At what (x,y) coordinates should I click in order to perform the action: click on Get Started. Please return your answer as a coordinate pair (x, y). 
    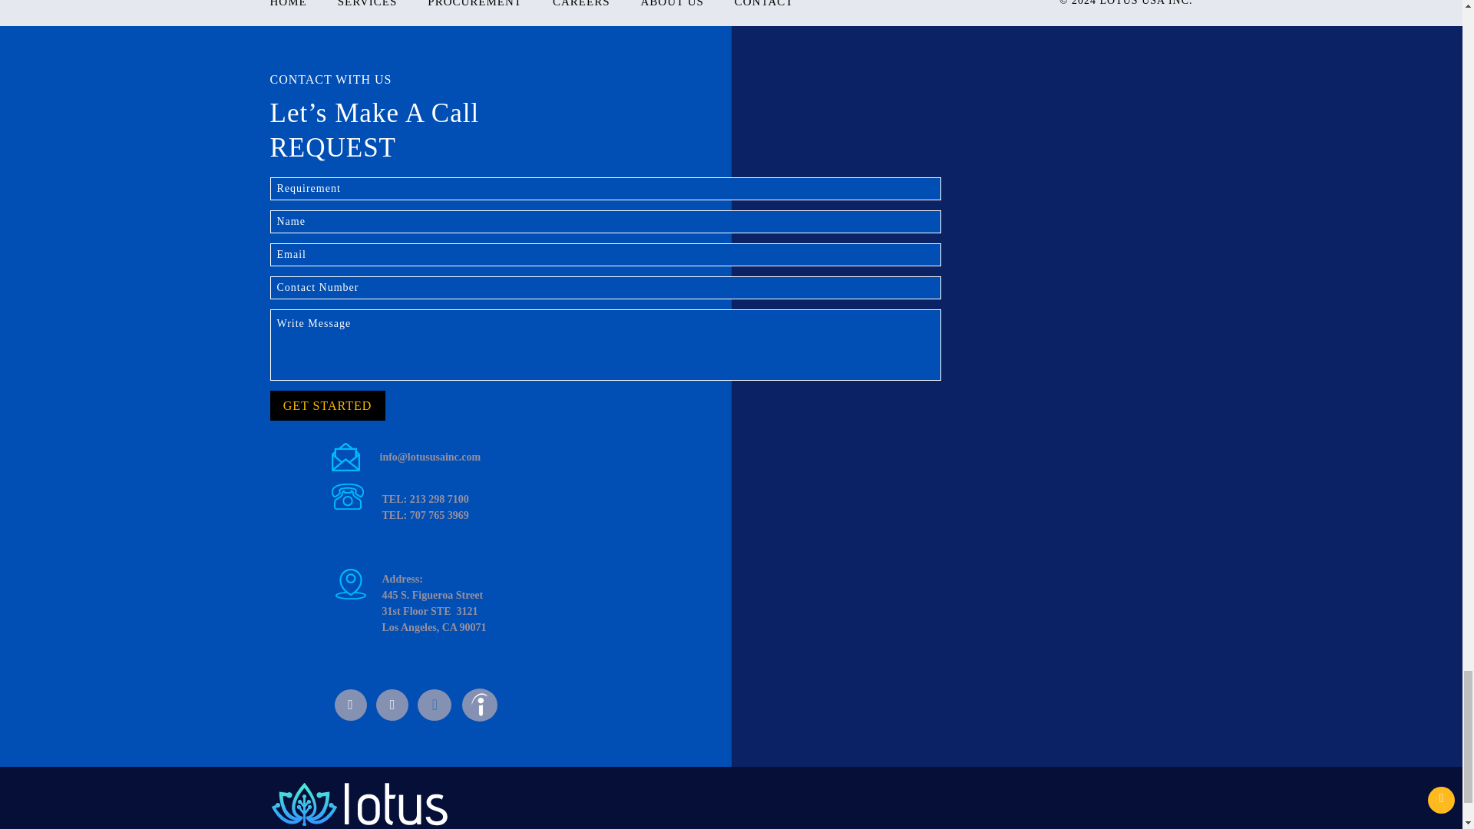
    Looking at the image, I should click on (327, 405).